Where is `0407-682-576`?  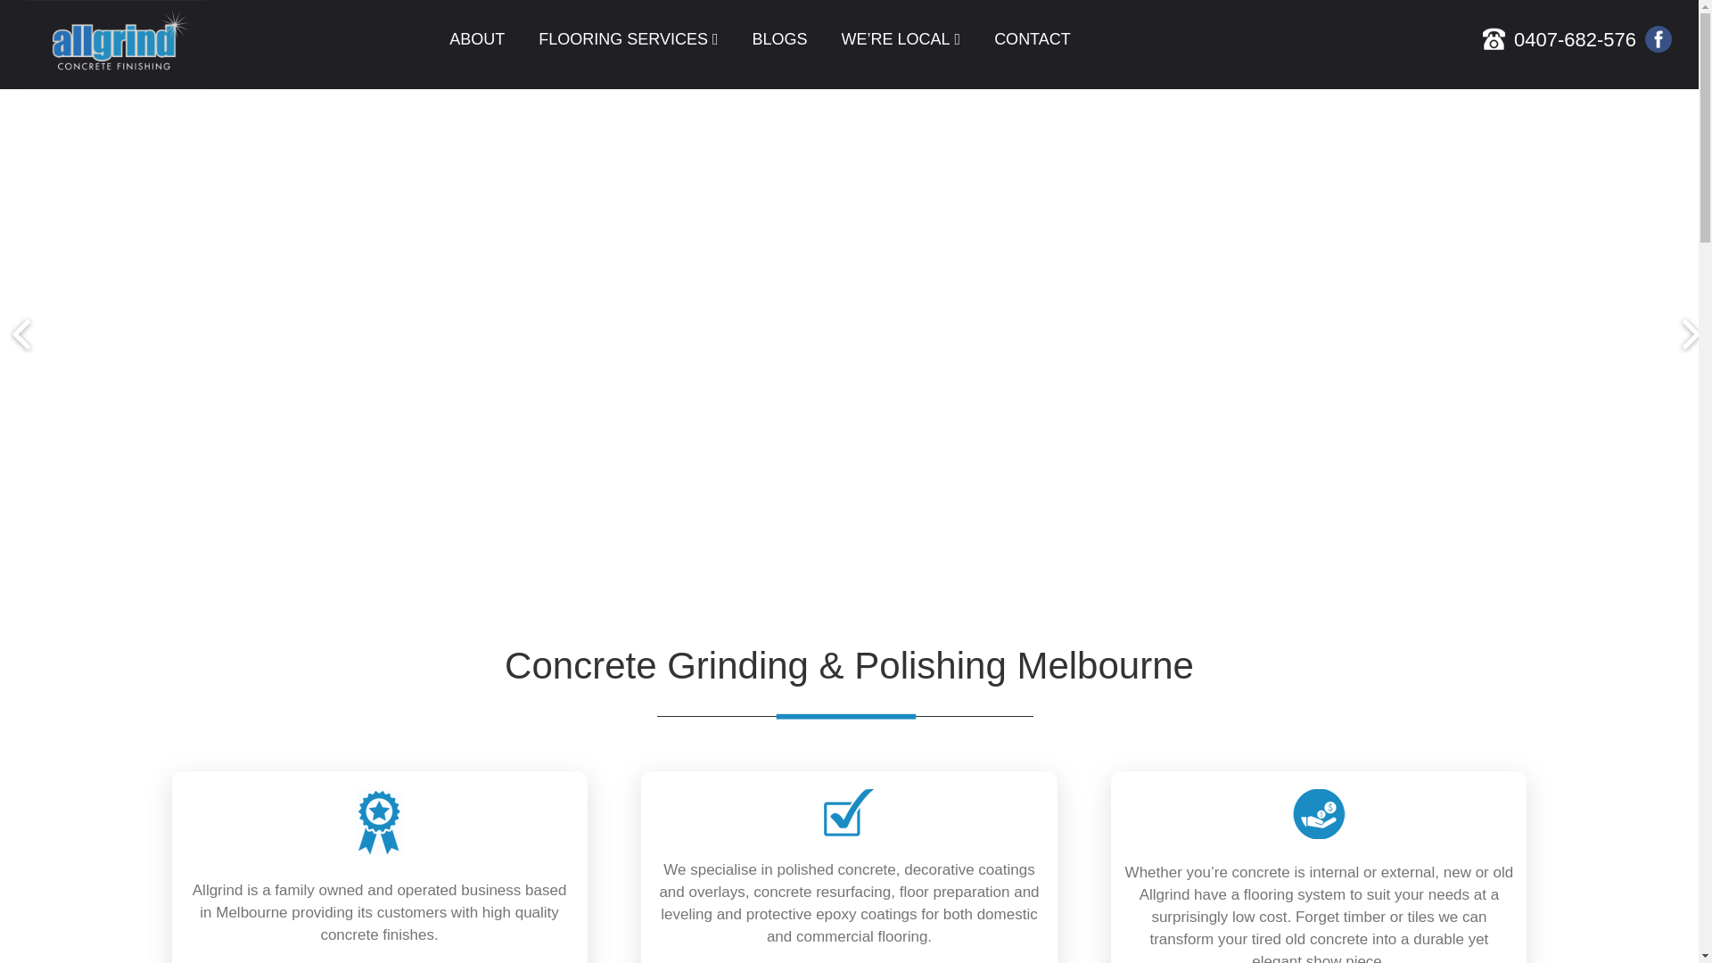
0407-682-576 is located at coordinates (1570, 39).